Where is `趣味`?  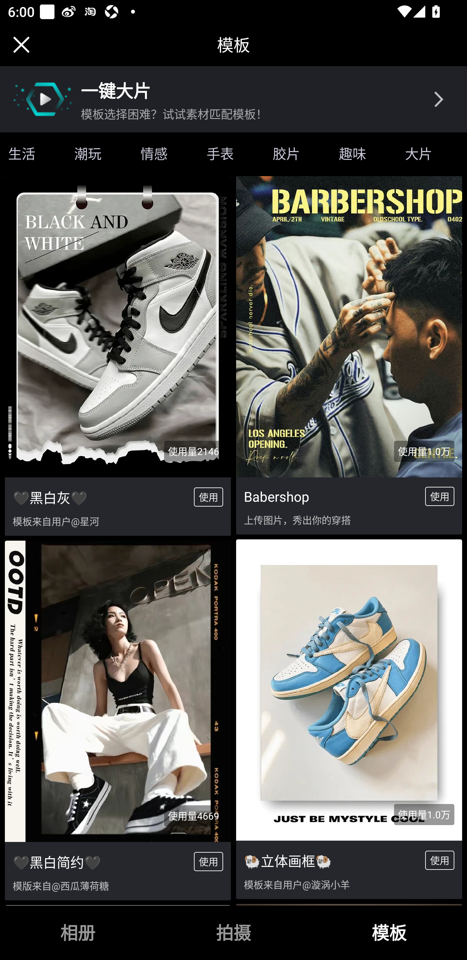
趣味 is located at coordinates (352, 153).